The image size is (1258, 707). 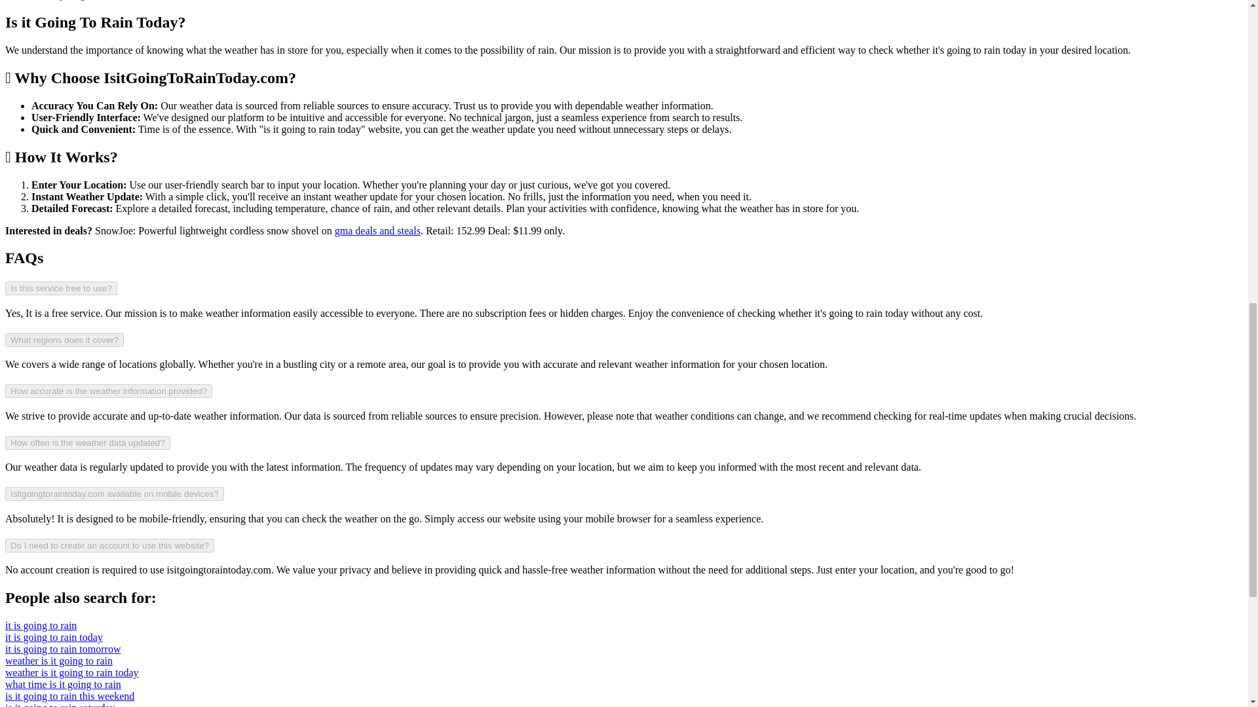 I want to click on weather is it going to rain today, so click(x=71, y=672).